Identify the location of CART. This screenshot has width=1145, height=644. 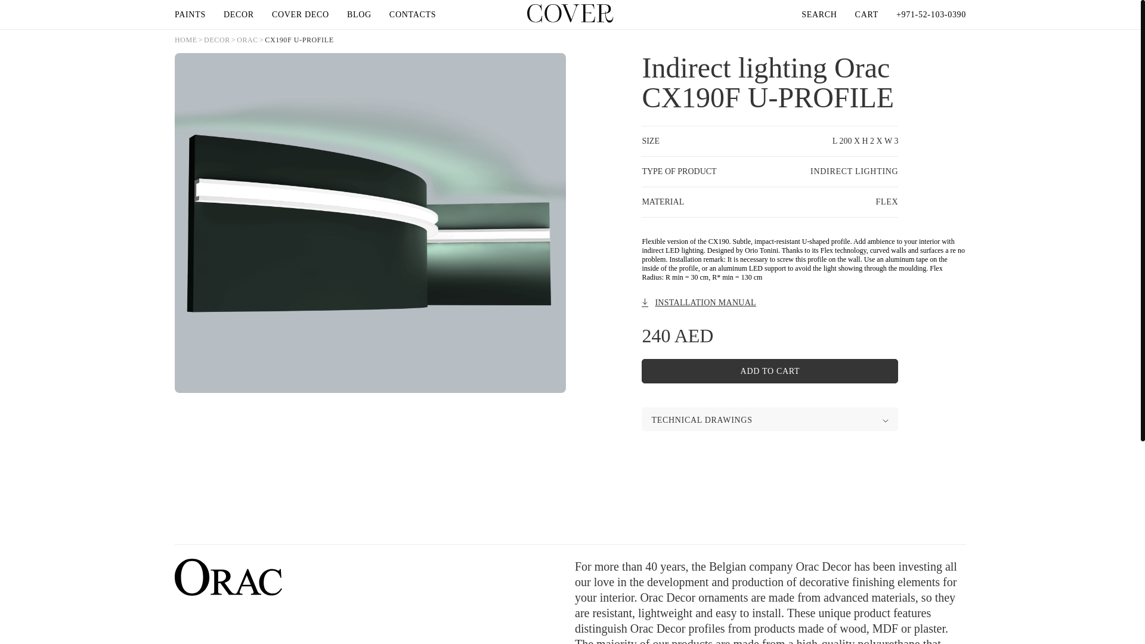
(867, 14).